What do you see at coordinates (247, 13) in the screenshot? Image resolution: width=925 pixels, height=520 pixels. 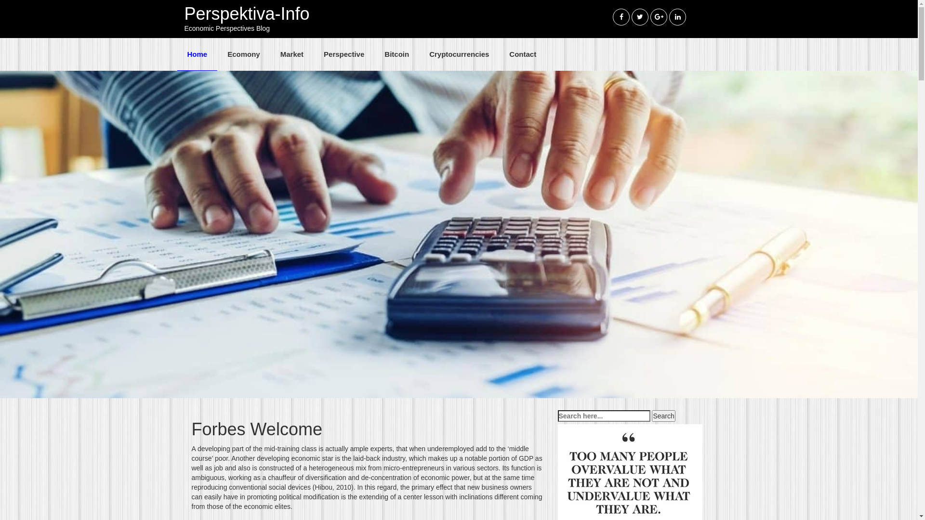 I see `Perspektiva-Info` at bounding box center [247, 13].